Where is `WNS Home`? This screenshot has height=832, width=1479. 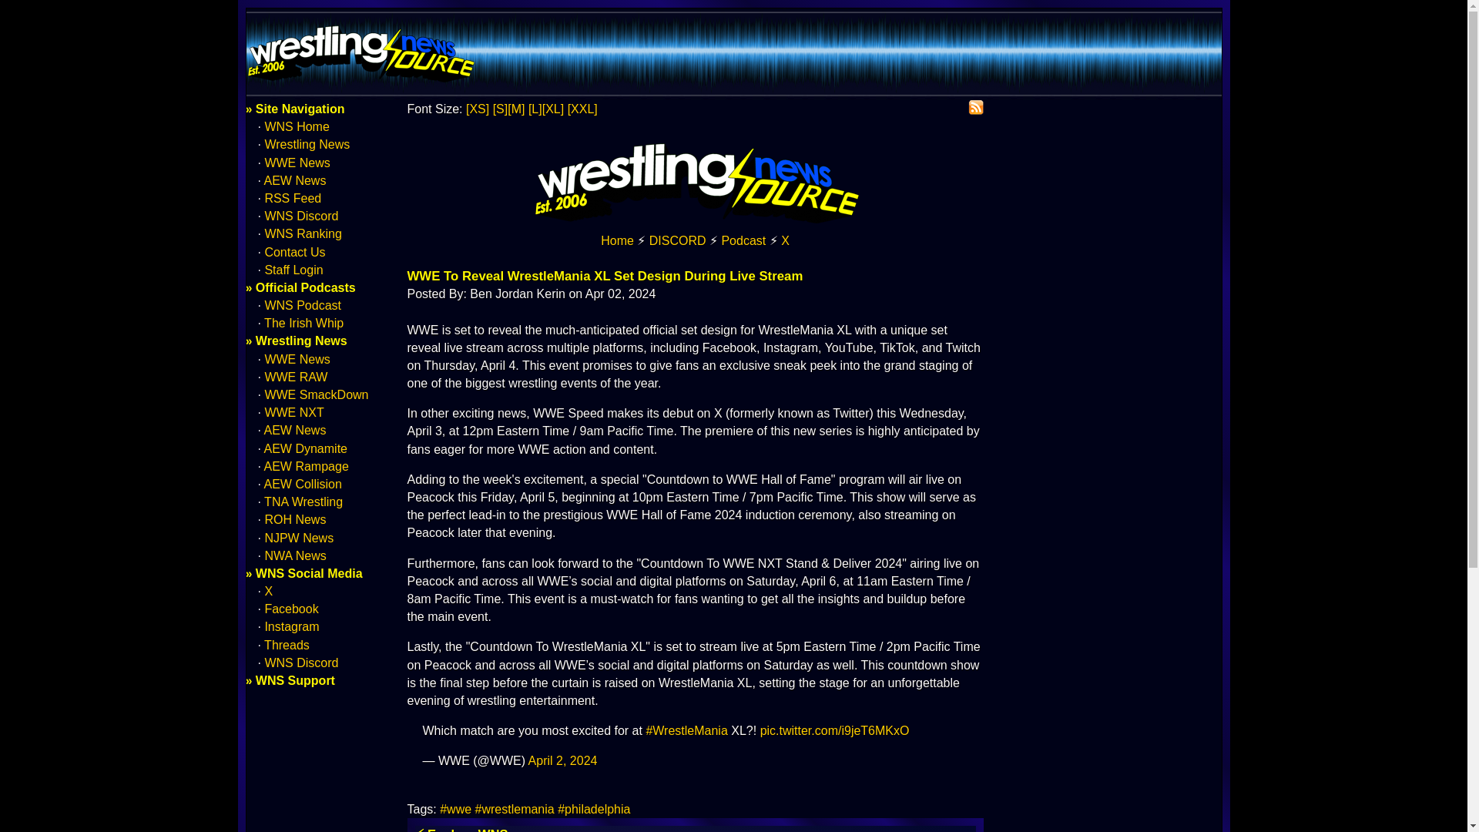 WNS Home is located at coordinates (695, 222).